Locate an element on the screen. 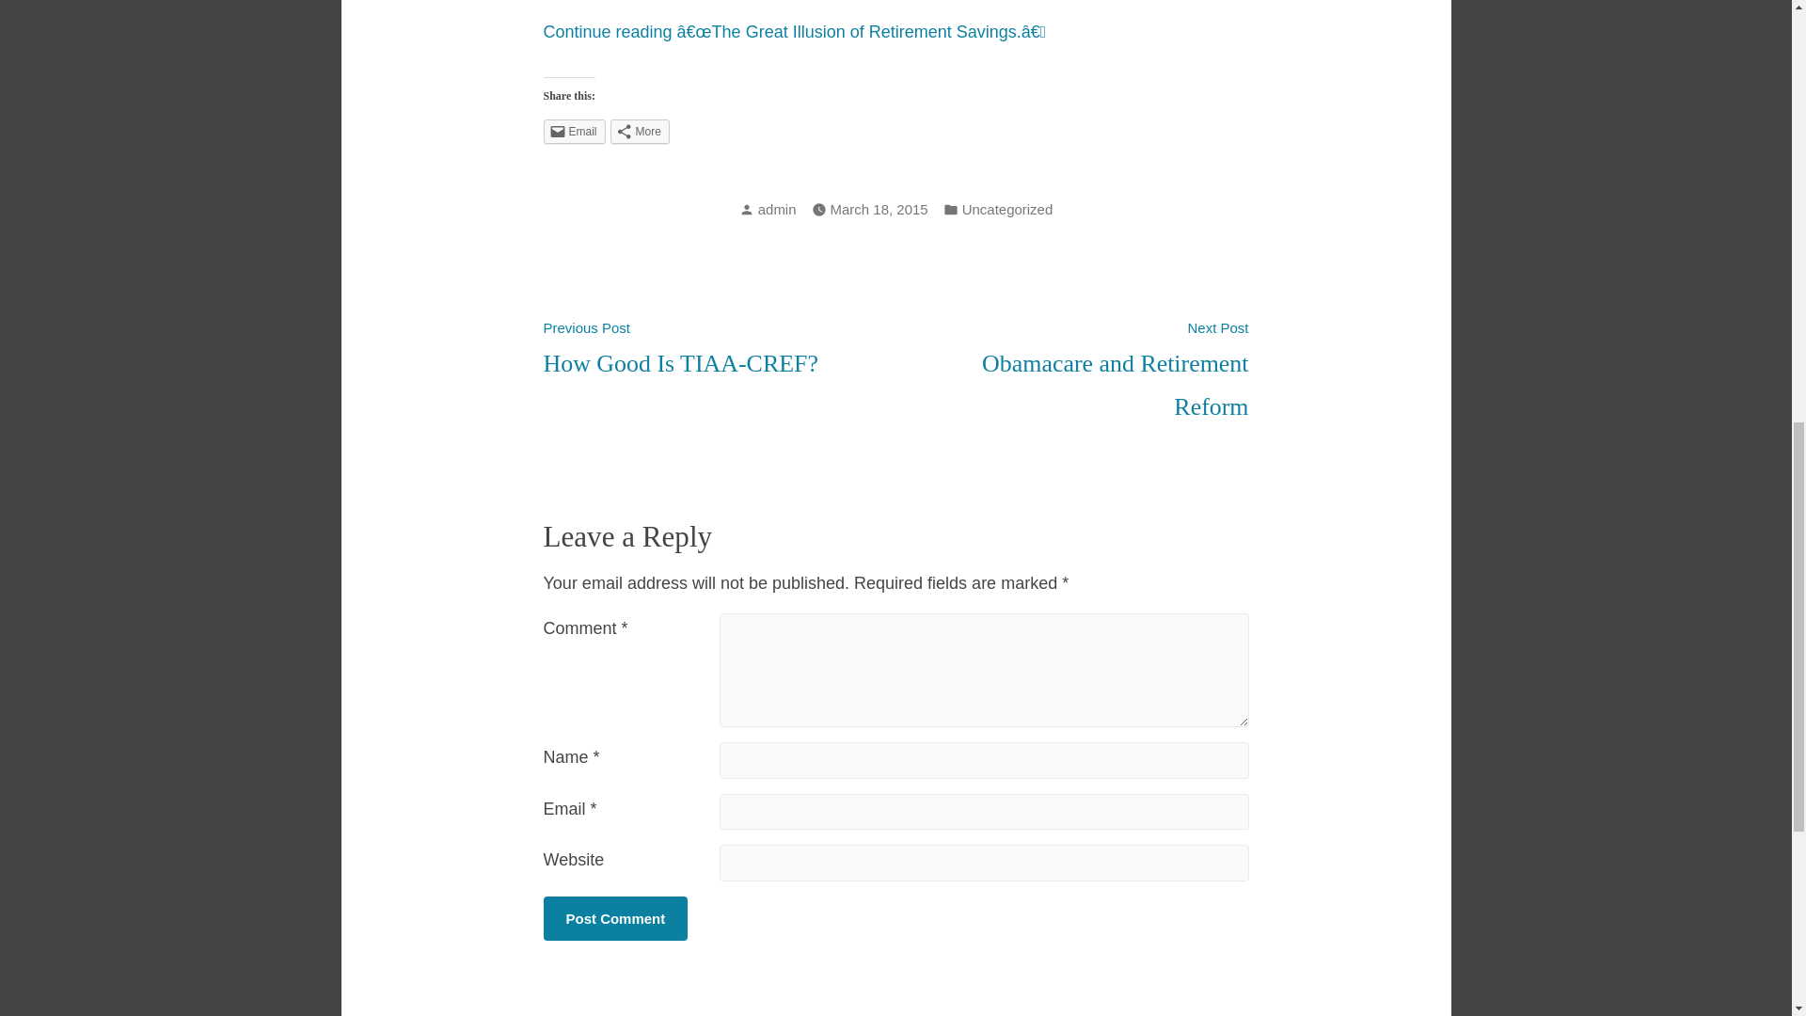 This screenshot has width=1806, height=1016. Uncategorized is located at coordinates (615, 918).